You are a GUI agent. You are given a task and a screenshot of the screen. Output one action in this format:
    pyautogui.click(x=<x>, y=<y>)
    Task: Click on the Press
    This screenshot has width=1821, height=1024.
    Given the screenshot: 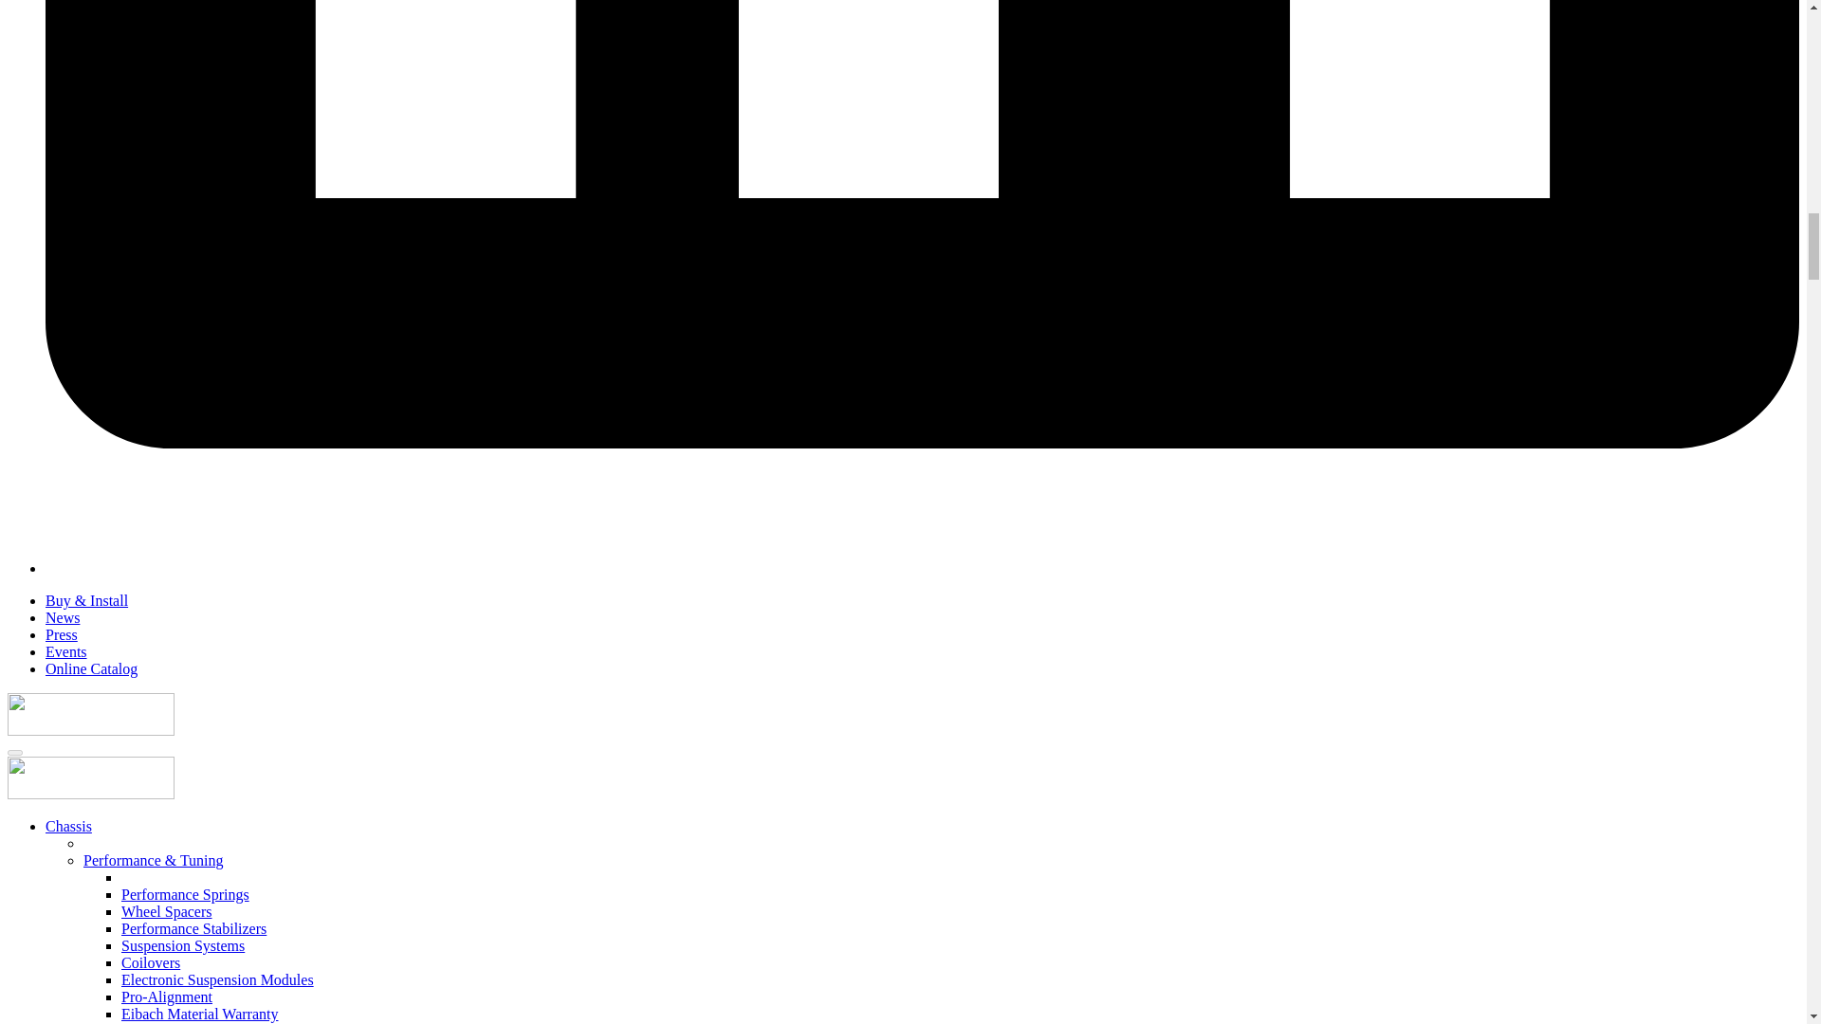 What is the action you would take?
    pyautogui.click(x=62, y=634)
    